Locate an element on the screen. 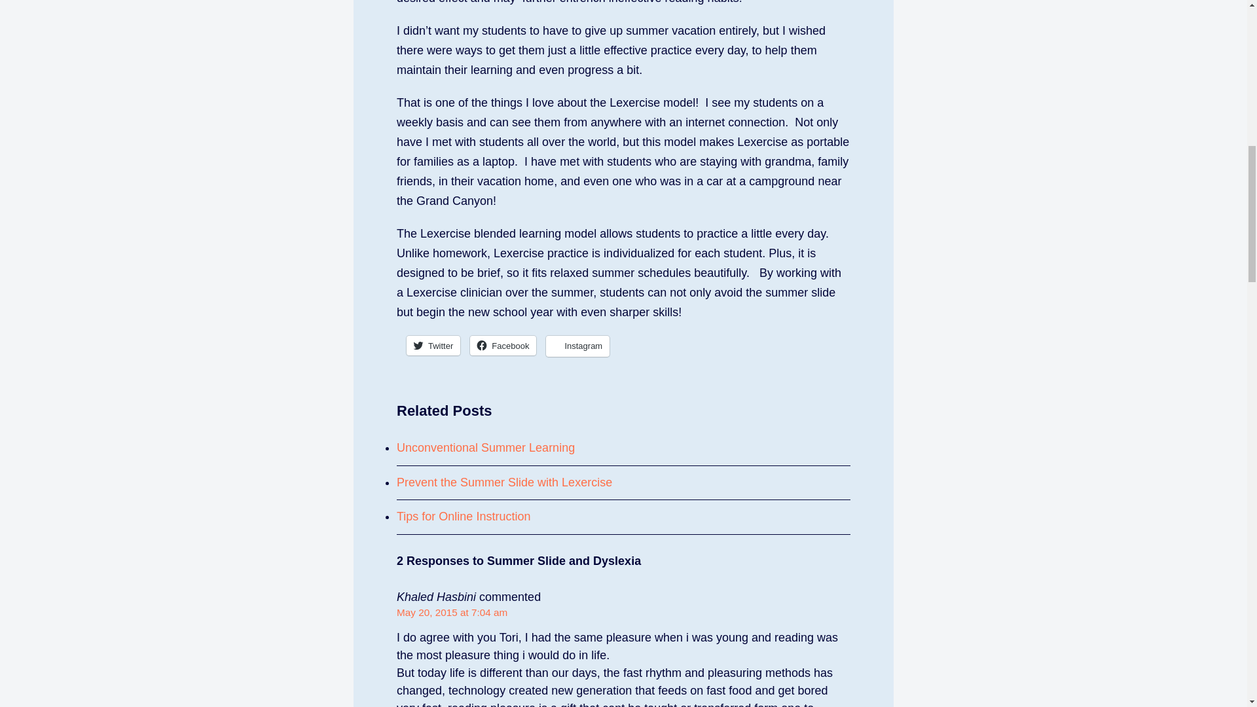  Click to share on Twitter is located at coordinates (433, 346).